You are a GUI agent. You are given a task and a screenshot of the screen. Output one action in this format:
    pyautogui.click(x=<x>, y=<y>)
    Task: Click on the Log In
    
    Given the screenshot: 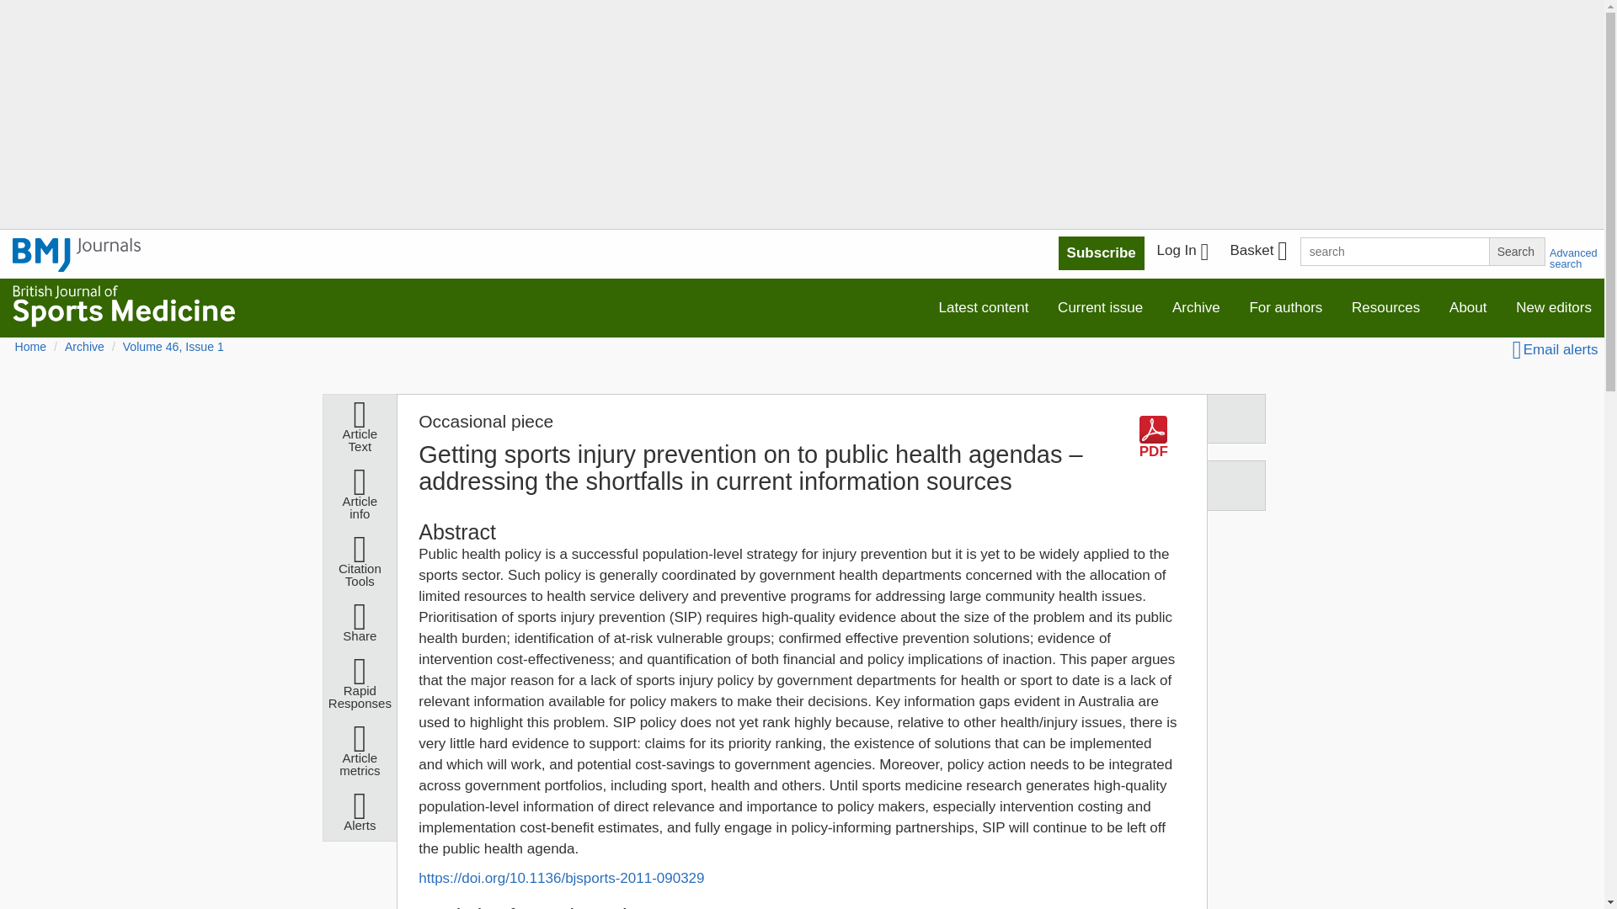 What is the action you would take?
    pyautogui.click(x=1182, y=253)
    